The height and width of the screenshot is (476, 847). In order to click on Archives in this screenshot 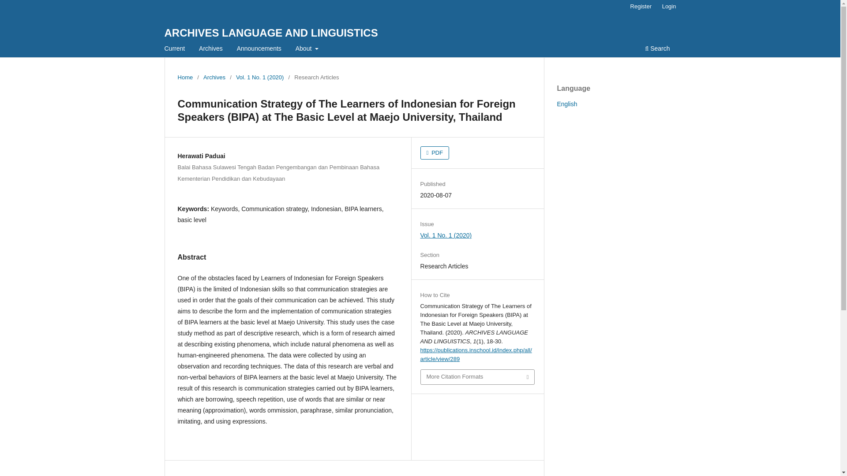, I will do `click(214, 78)`.